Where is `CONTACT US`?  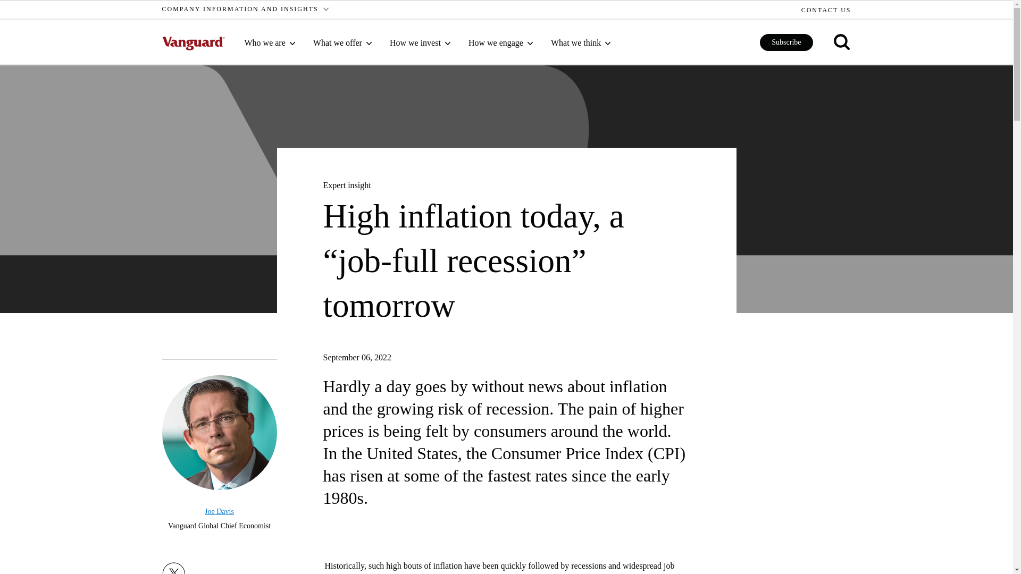
CONTACT US is located at coordinates (826, 10).